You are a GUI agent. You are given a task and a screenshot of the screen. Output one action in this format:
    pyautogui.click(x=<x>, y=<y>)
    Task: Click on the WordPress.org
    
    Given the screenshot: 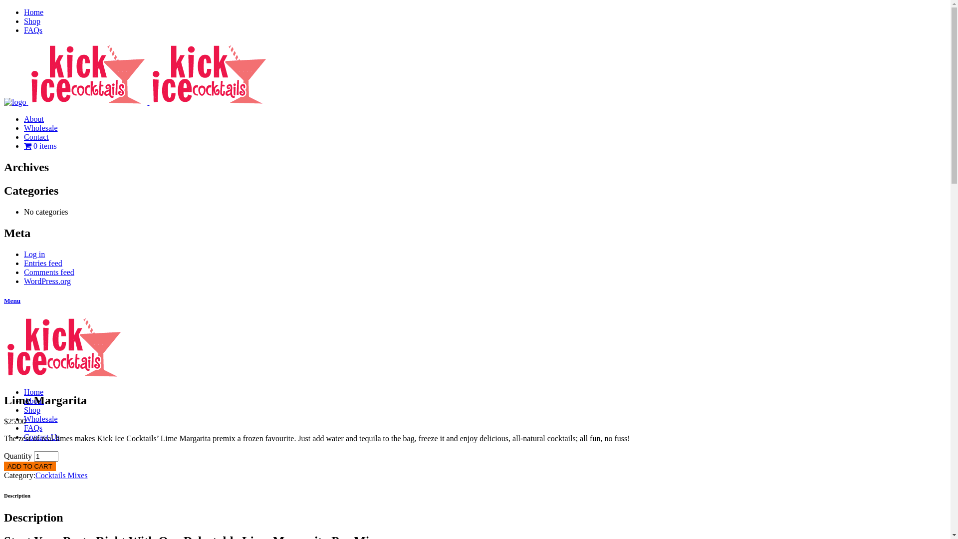 What is the action you would take?
    pyautogui.click(x=47, y=281)
    